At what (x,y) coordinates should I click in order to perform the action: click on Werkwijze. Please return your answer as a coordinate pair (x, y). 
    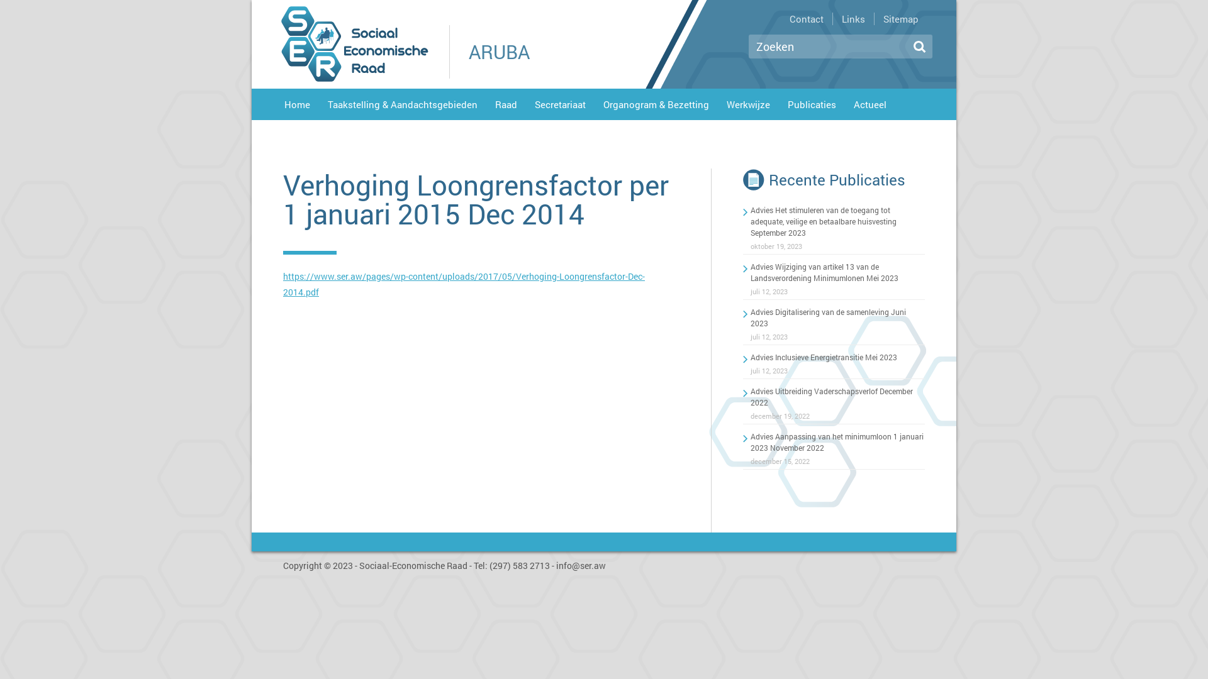
    Looking at the image, I should click on (749, 107).